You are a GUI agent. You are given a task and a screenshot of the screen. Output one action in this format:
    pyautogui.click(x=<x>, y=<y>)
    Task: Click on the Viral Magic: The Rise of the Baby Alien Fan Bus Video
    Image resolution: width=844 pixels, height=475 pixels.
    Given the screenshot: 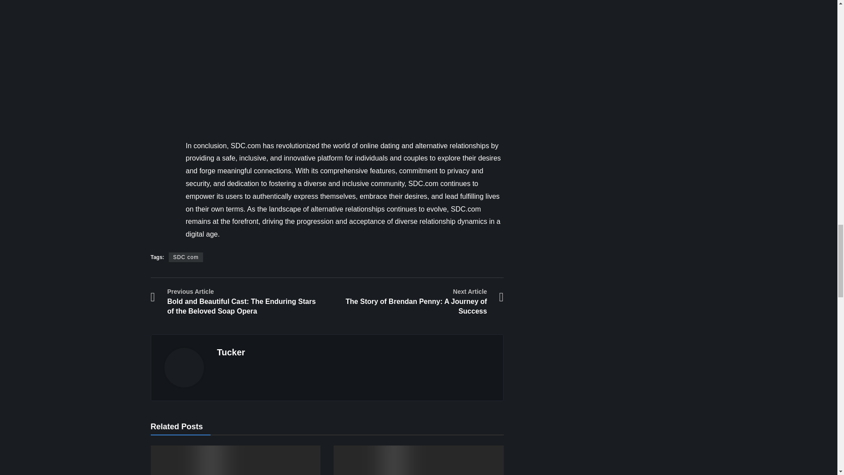 What is the action you would take?
    pyautogui.click(x=418, y=460)
    